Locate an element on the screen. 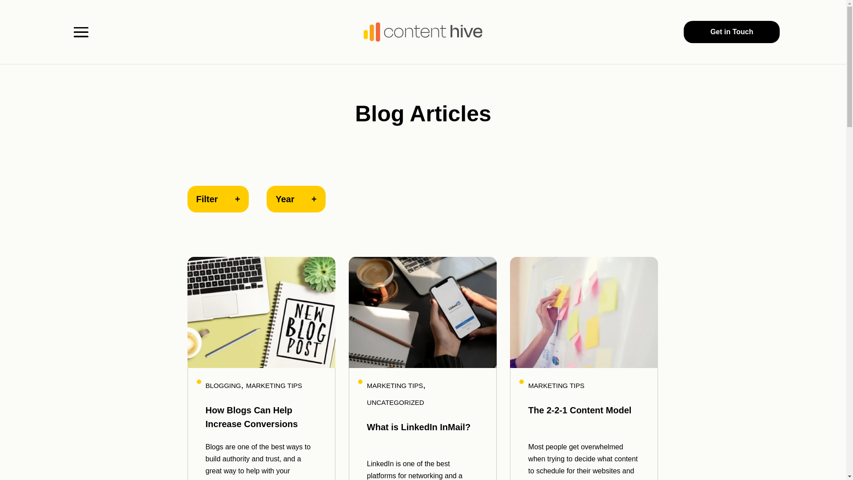 Image resolution: width=853 pixels, height=480 pixels. MARKETING TIPS is located at coordinates (395, 386).